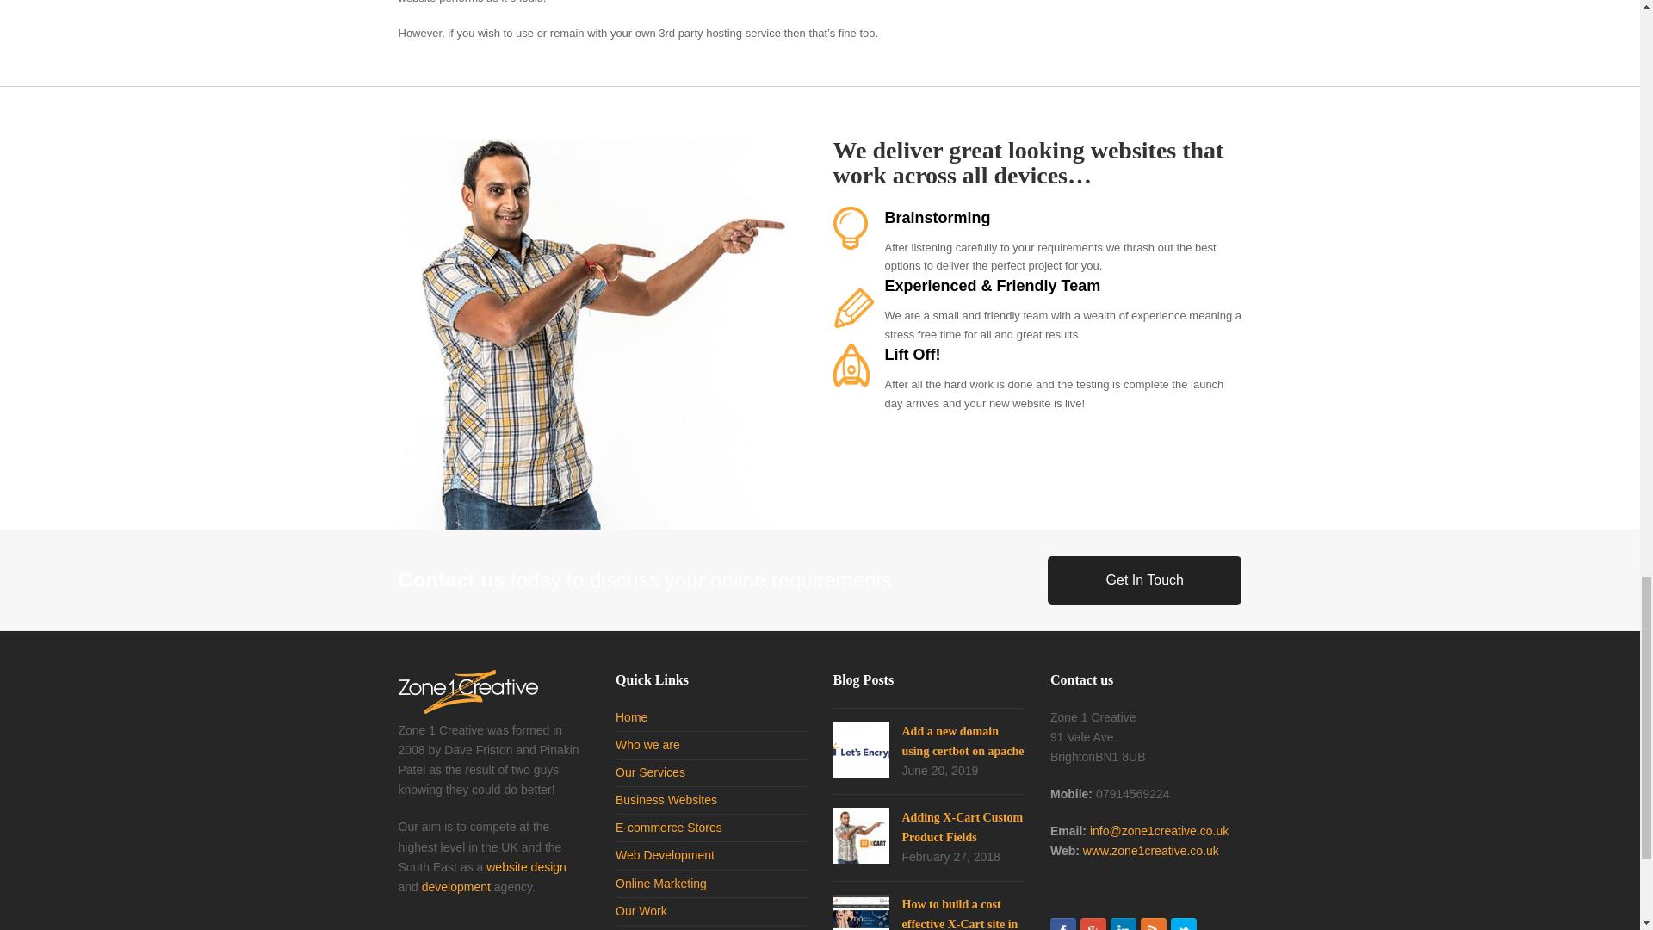 This screenshot has width=1653, height=930. Describe the element at coordinates (647, 744) in the screenshot. I see `Who we are` at that location.